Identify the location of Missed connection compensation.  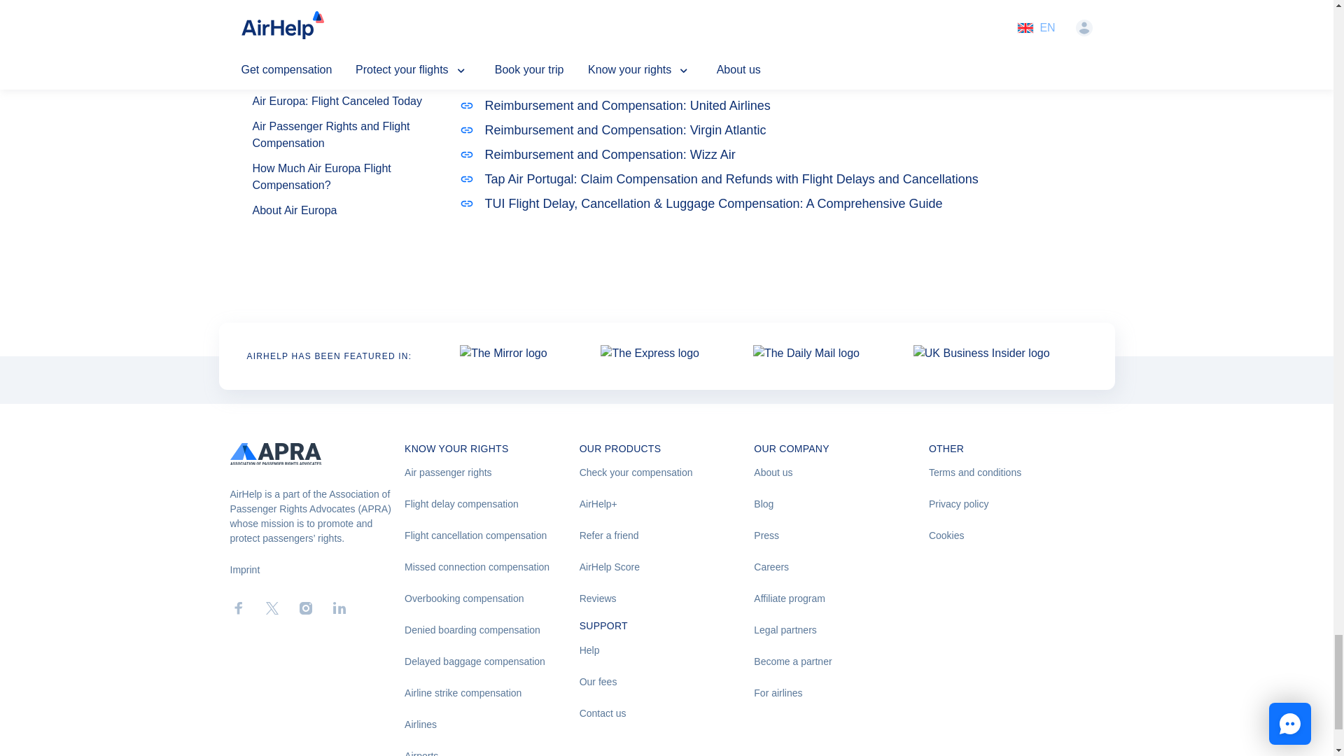
(491, 567).